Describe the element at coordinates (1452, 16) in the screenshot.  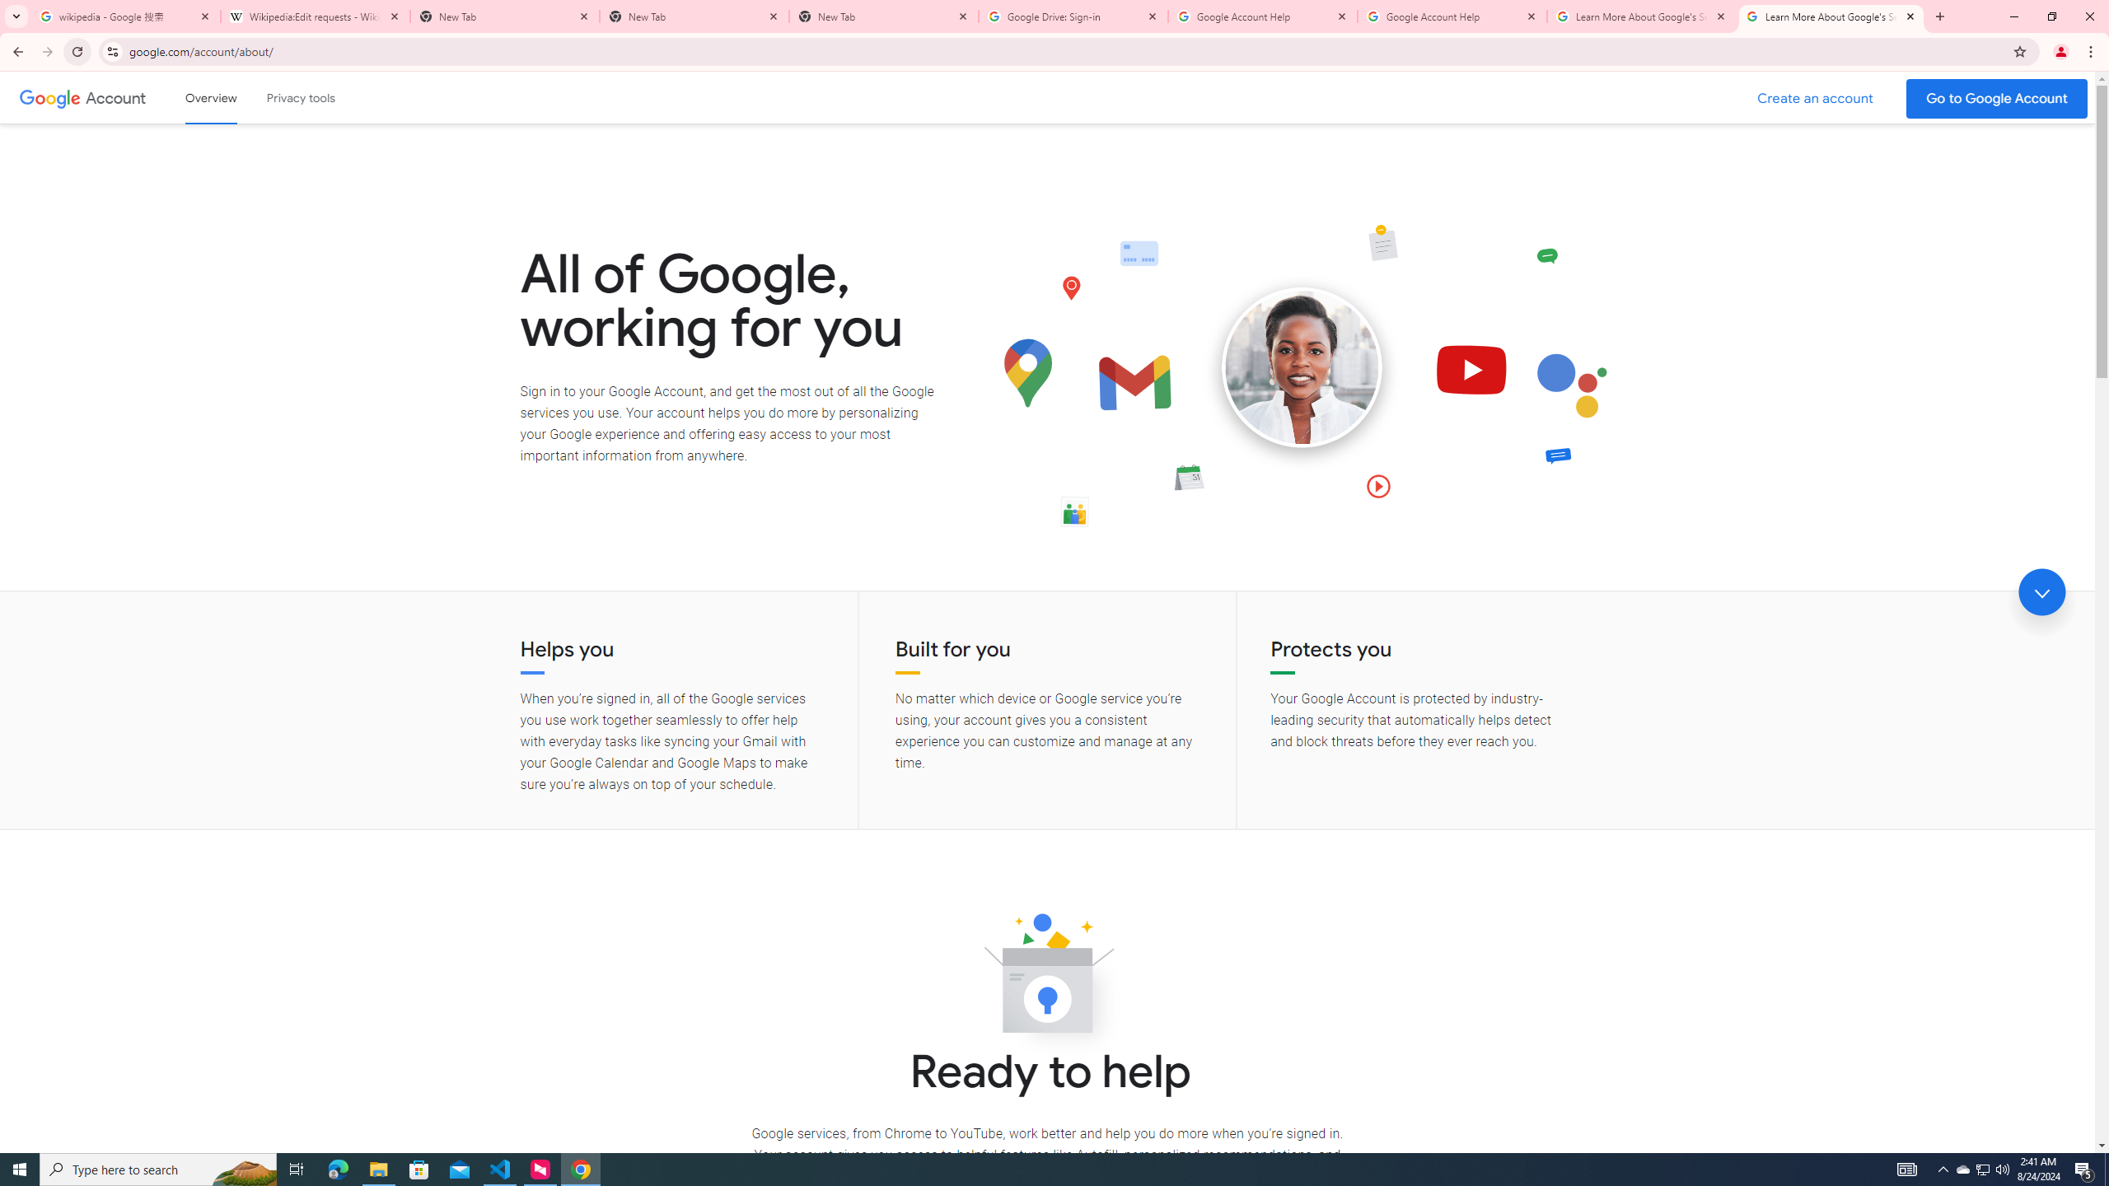
I see `Google Account Help` at that location.